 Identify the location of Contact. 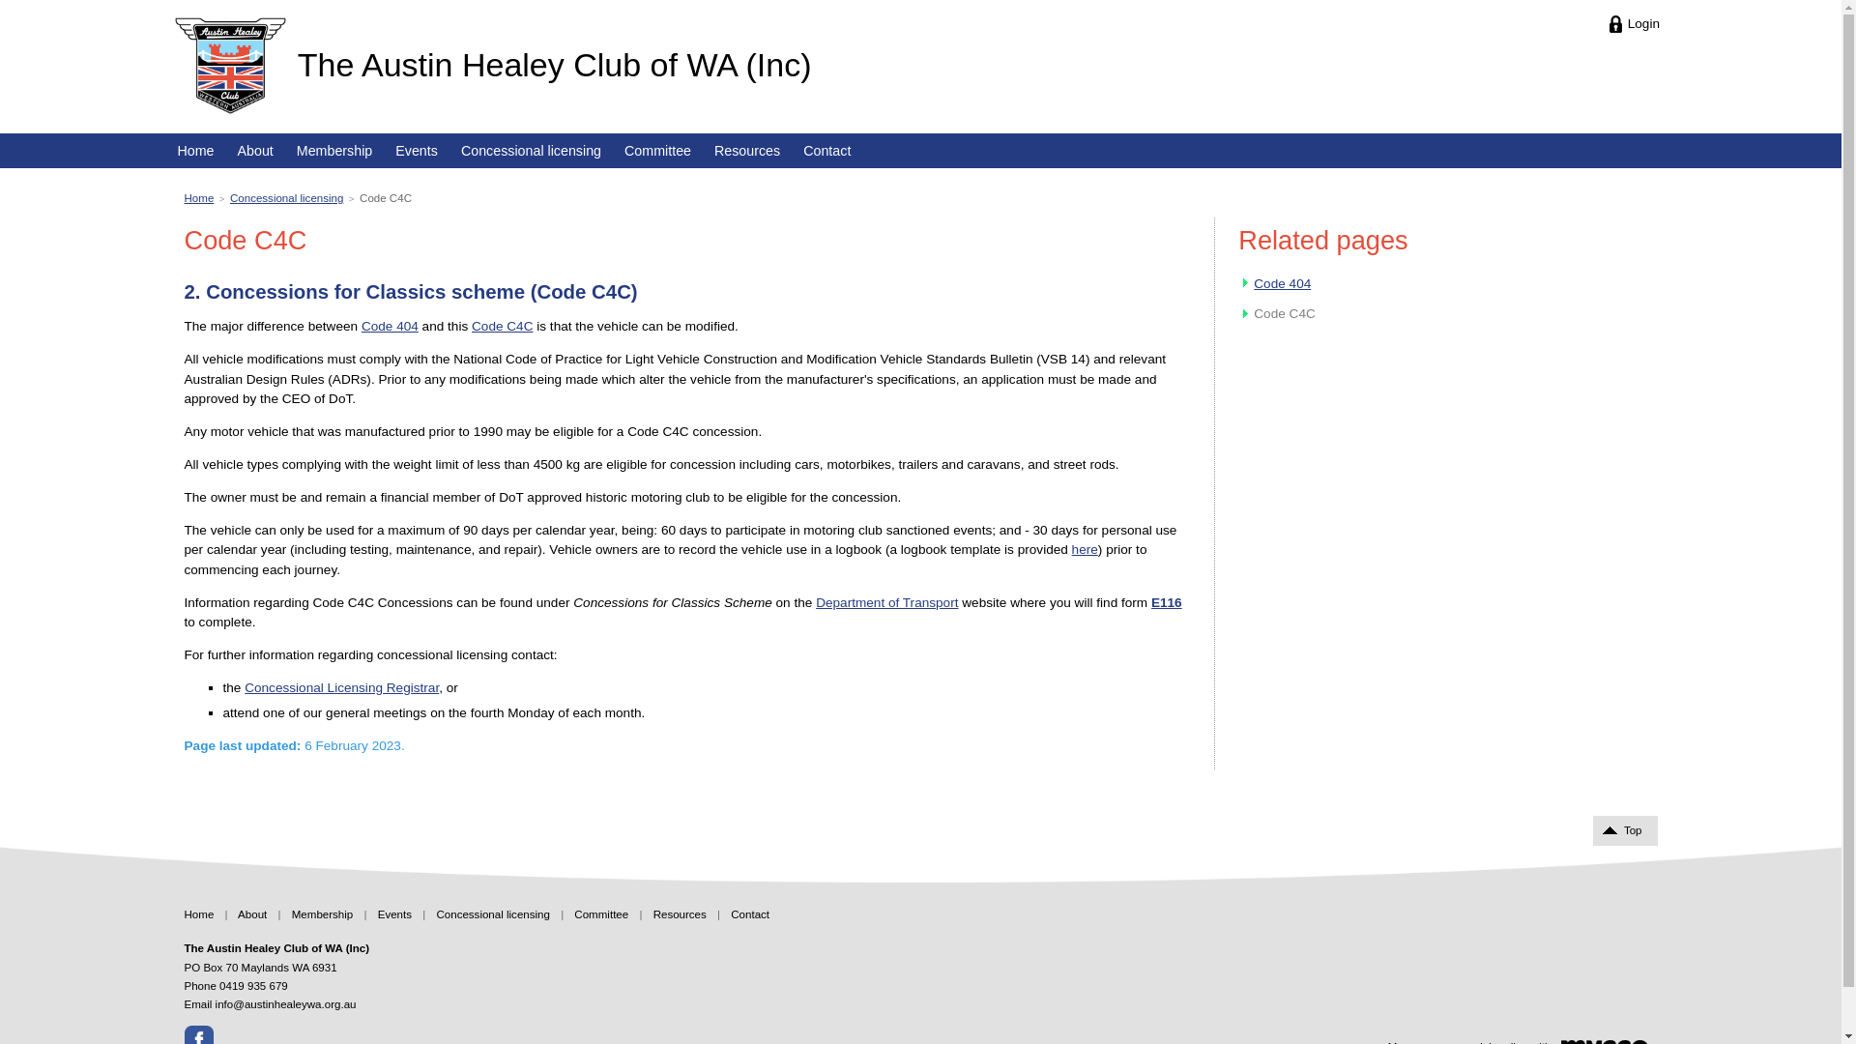
(750, 914).